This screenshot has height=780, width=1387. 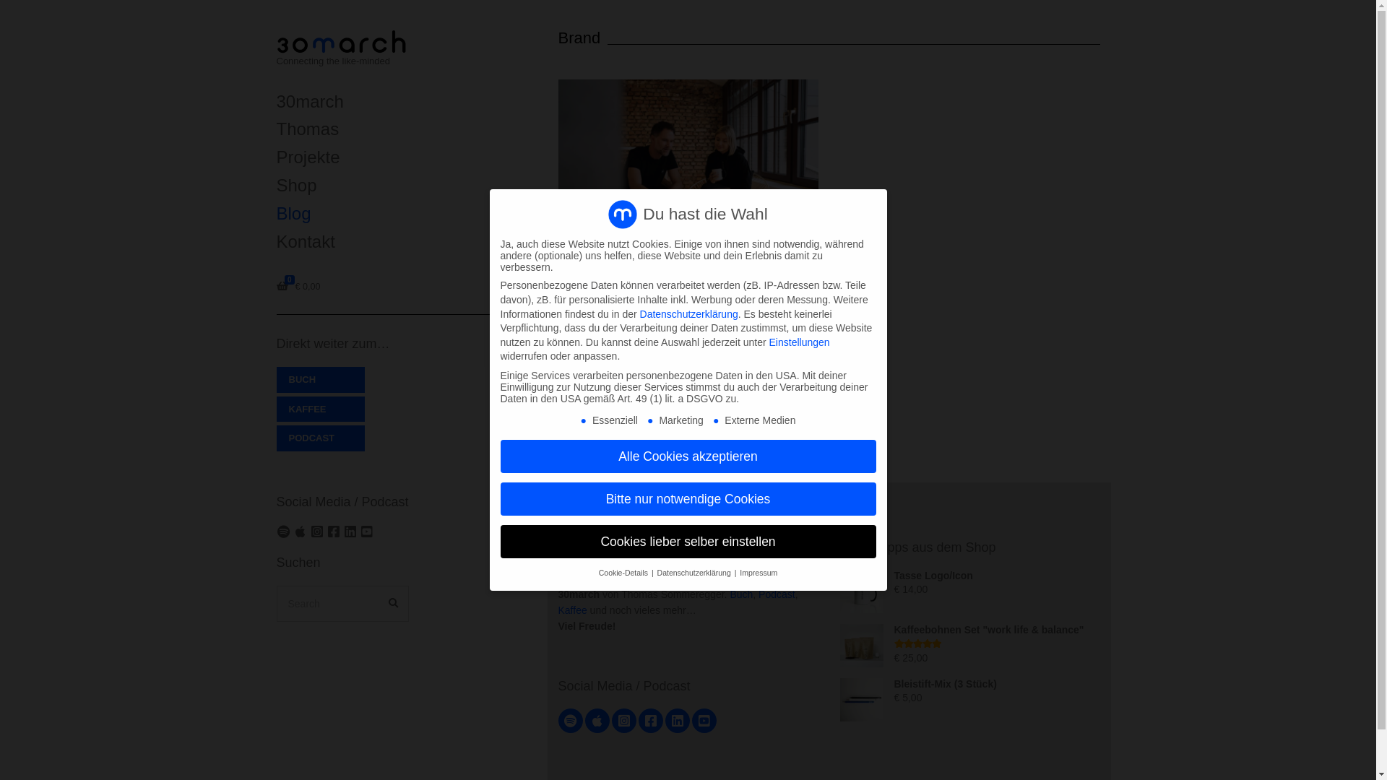 What do you see at coordinates (386, 186) in the screenshot?
I see `Shop` at bounding box center [386, 186].